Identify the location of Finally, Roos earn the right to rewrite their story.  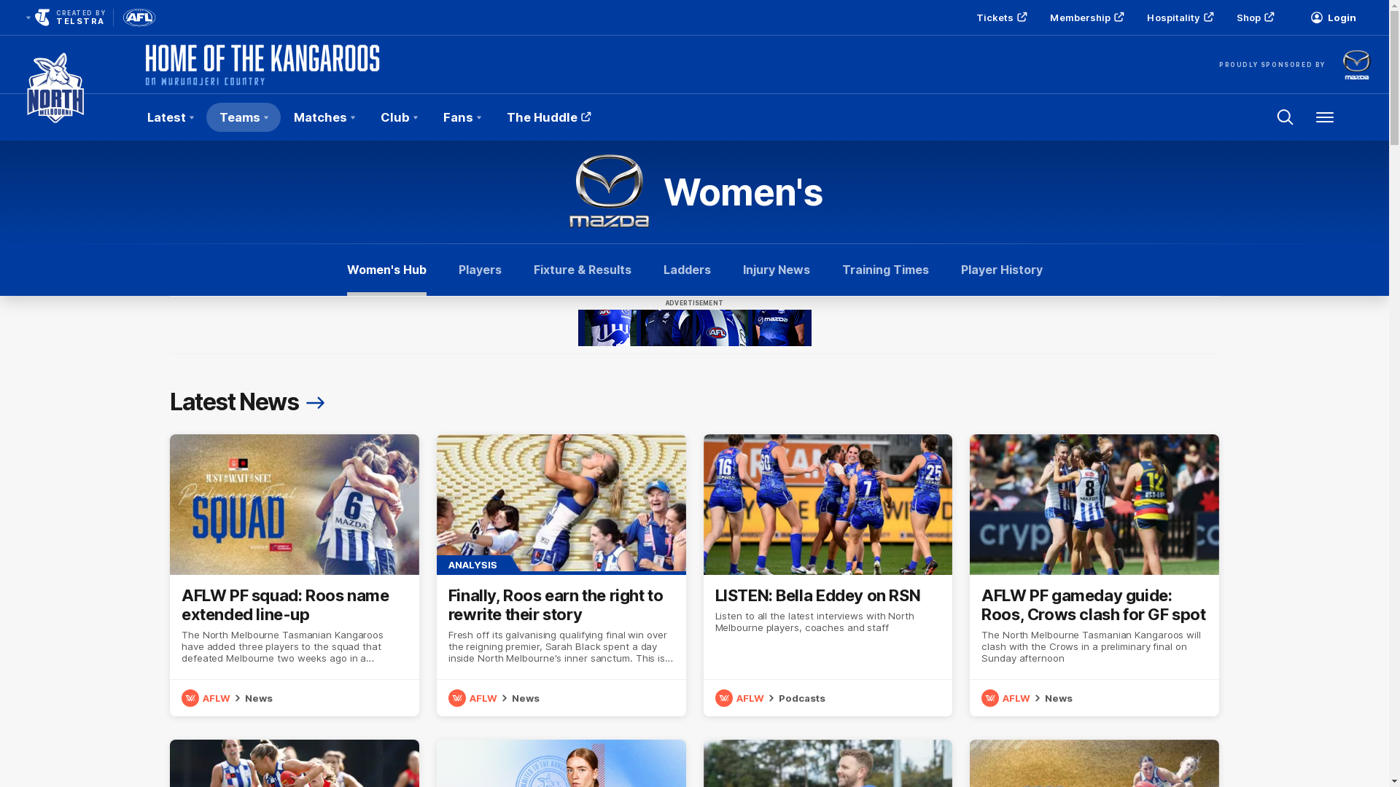
(561, 576).